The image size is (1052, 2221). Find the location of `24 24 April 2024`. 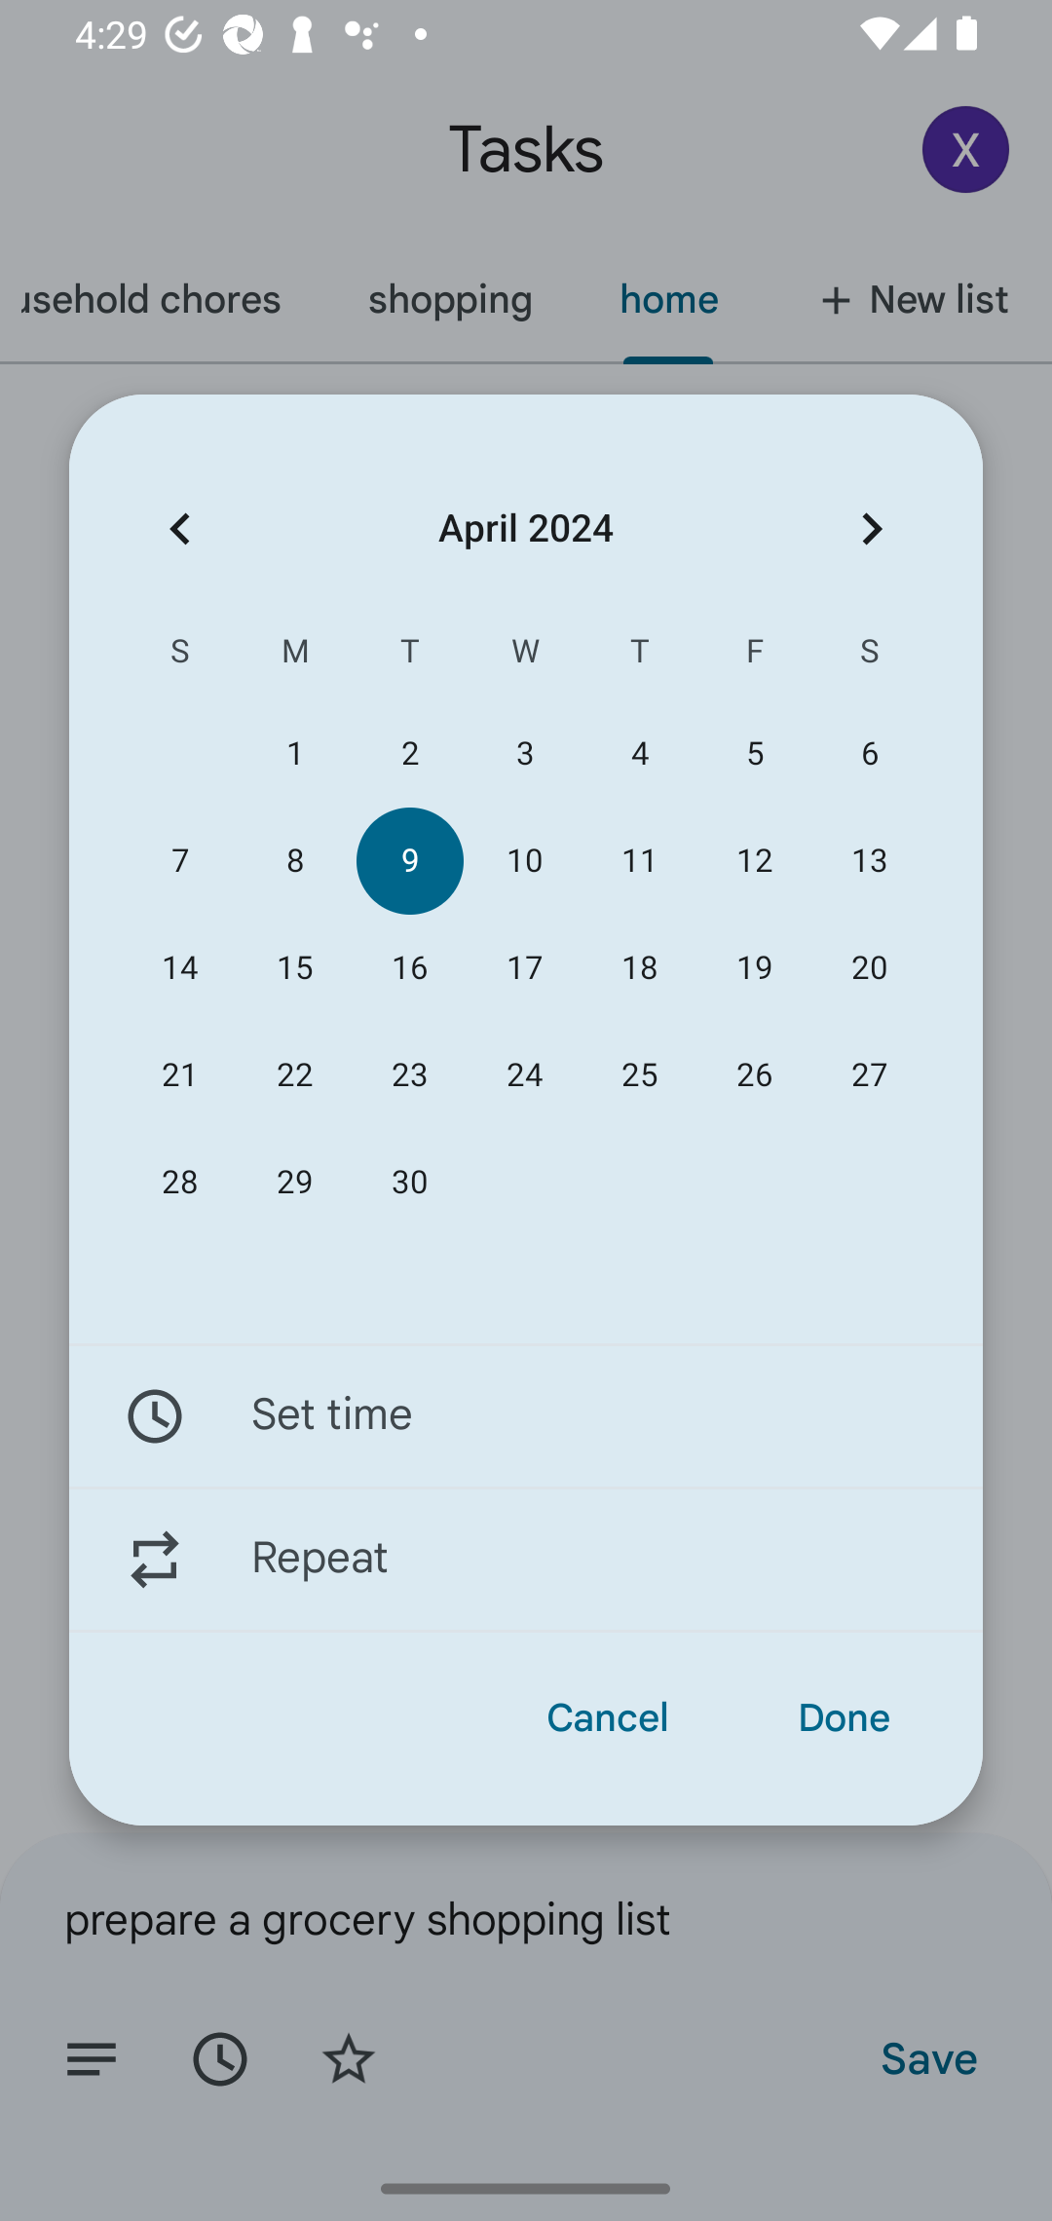

24 24 April 2024 is located at coordinates (524, 1074).